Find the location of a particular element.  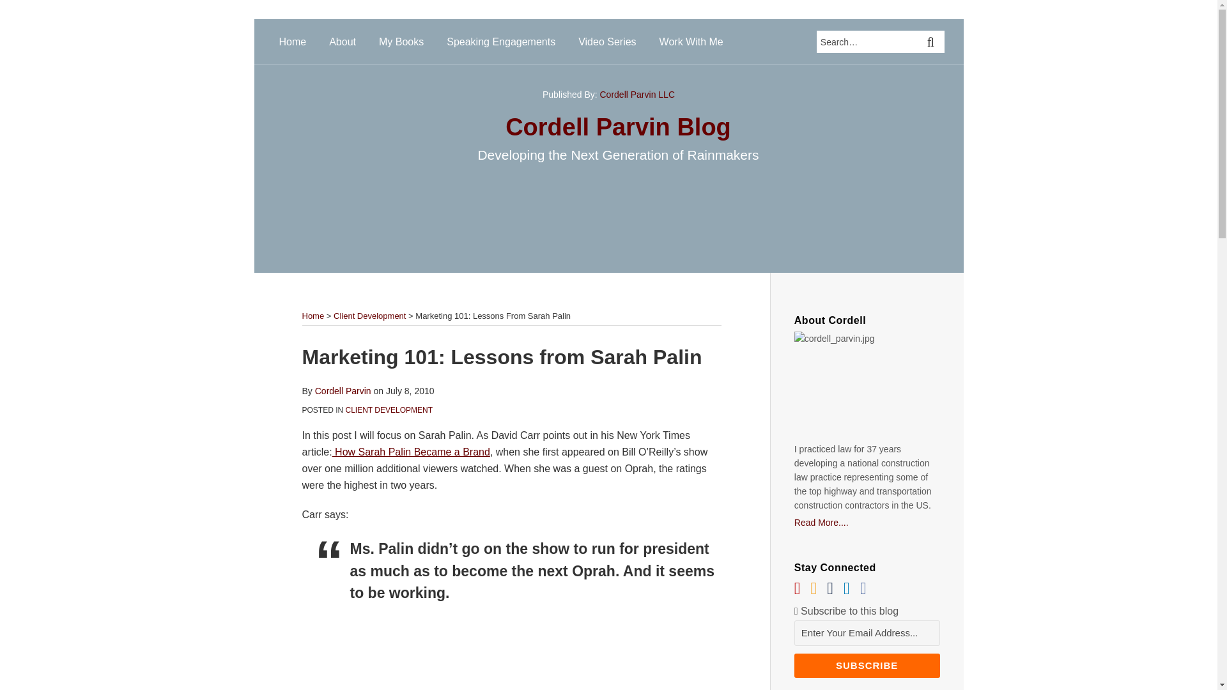

Join My Facebook Coaching Page is located at coordinates (863, 589).